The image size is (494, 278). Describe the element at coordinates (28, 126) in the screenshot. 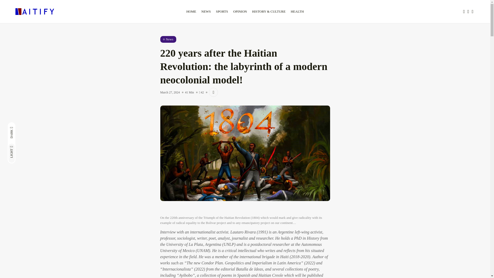

I see `on` at that location.